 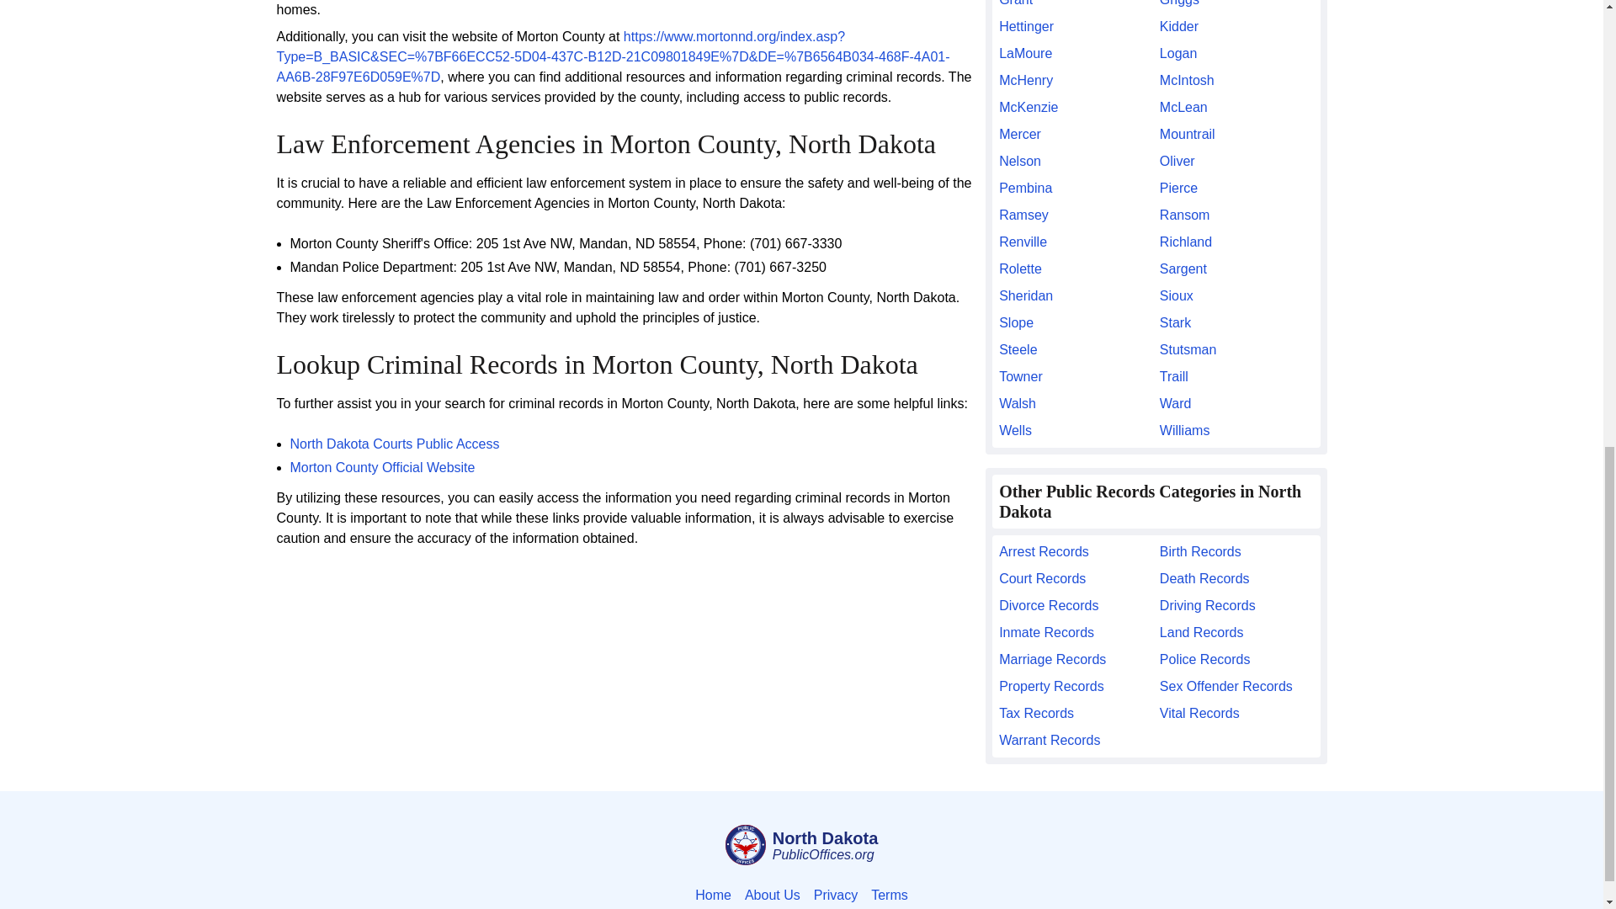 I want to click on Kidder, so click(x=1236, y=27).